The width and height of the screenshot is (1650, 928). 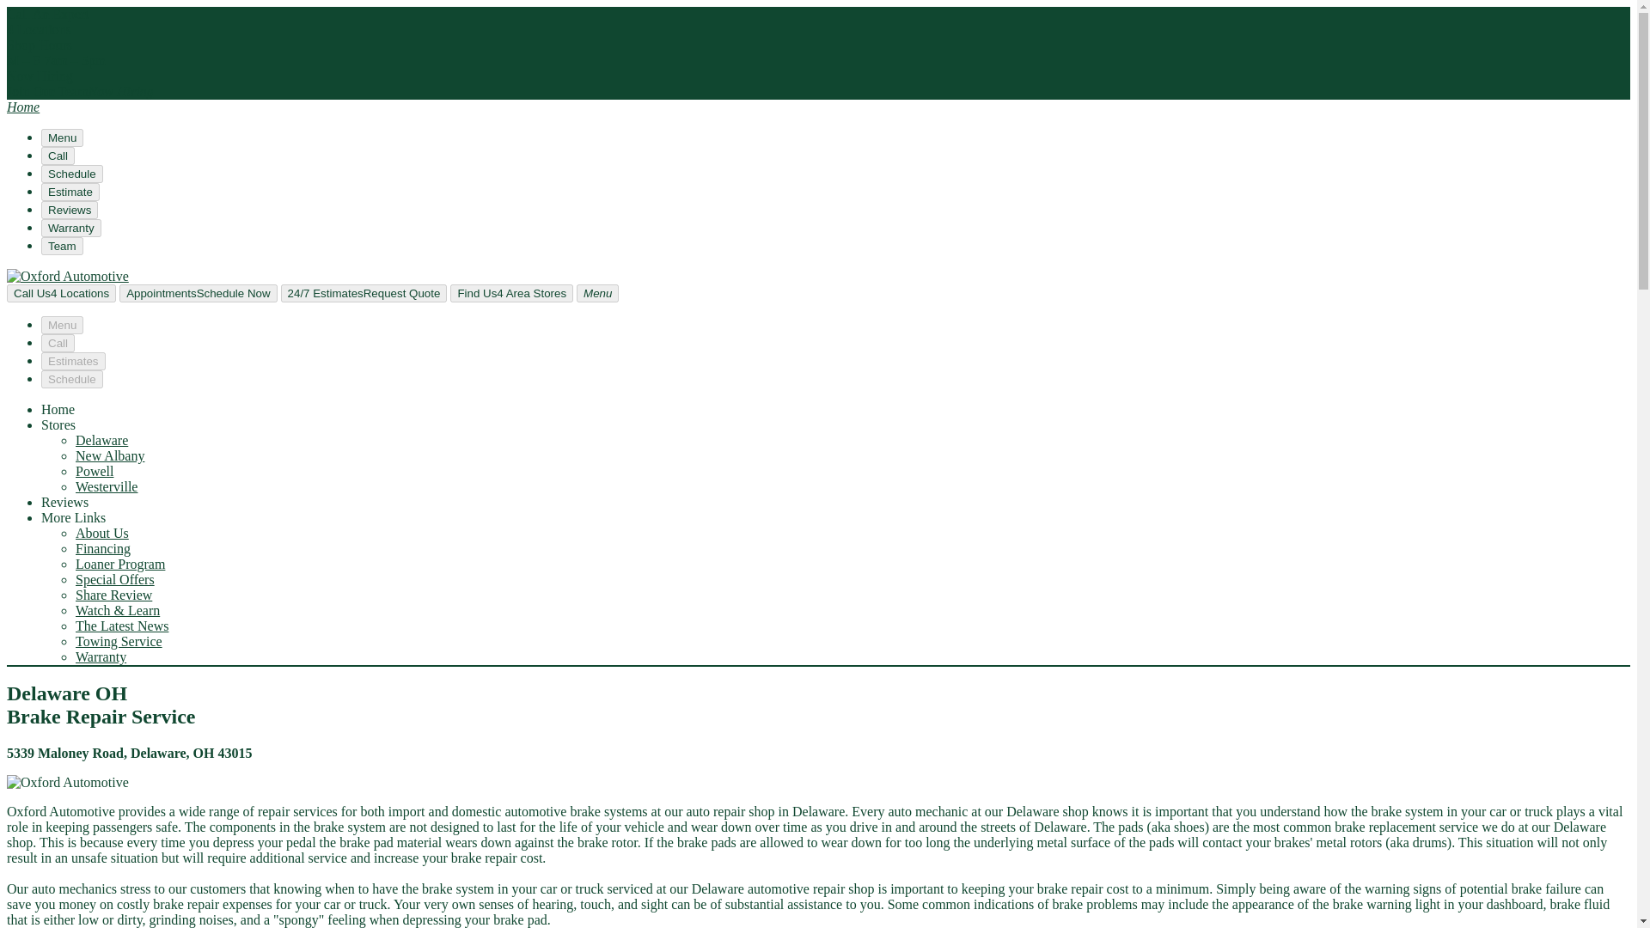 What do you see at coordinates (22, 107) in the screenshot?
I see `Vist Our Home Page` at bounding box center [22, 107].